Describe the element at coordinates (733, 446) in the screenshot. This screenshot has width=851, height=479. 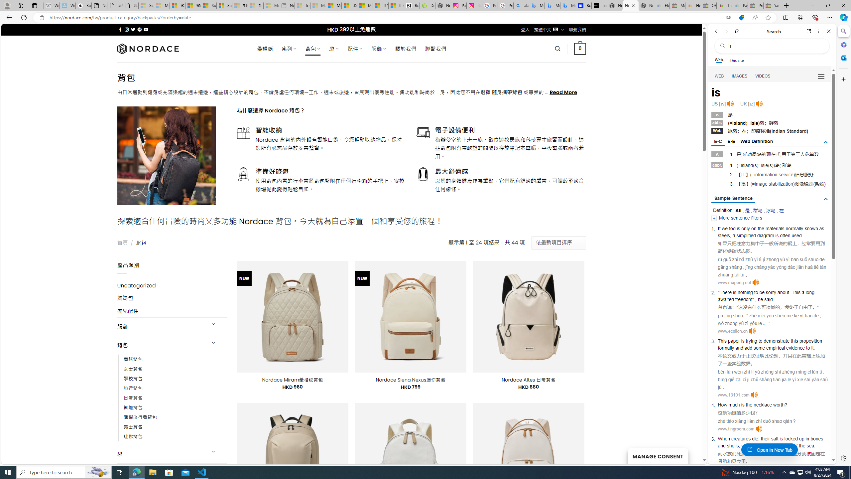
I see `shells` at that location.